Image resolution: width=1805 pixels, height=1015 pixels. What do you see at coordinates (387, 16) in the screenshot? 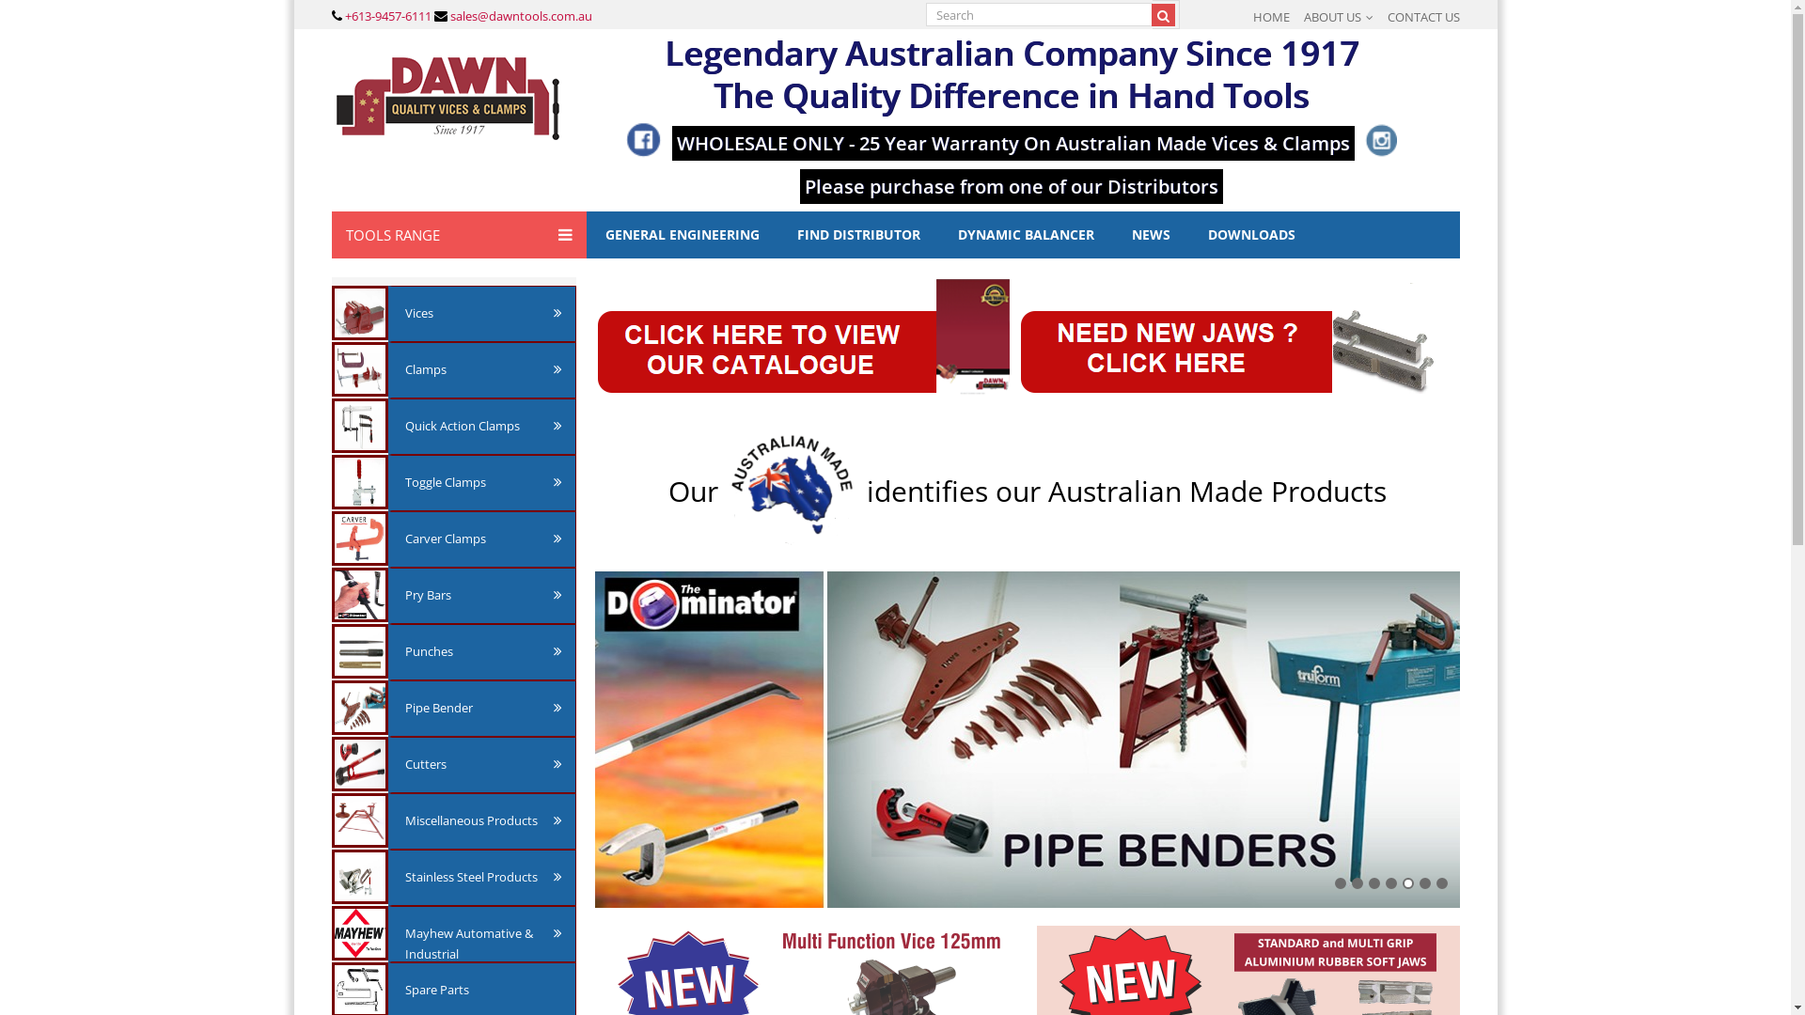
I see `+613-9457-6111` at bounding box center [387, 16].